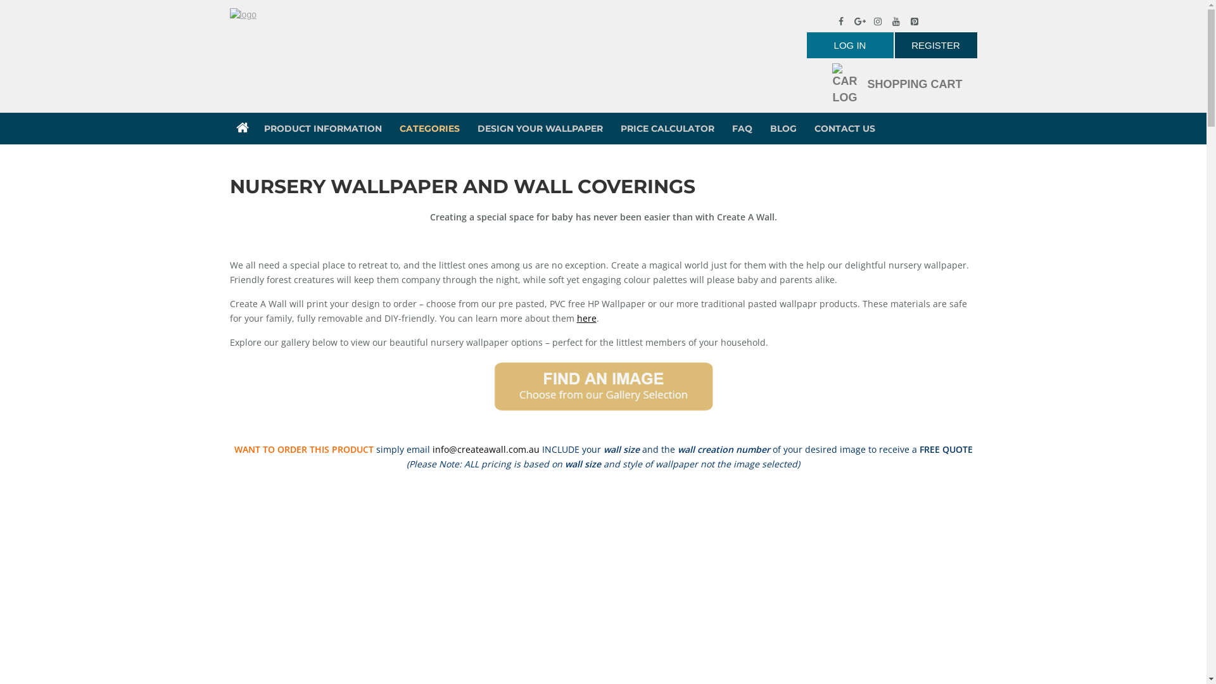 The image size is (1216, 684). I want to click on Wall Creation No. 16248925, so click(697, 580).